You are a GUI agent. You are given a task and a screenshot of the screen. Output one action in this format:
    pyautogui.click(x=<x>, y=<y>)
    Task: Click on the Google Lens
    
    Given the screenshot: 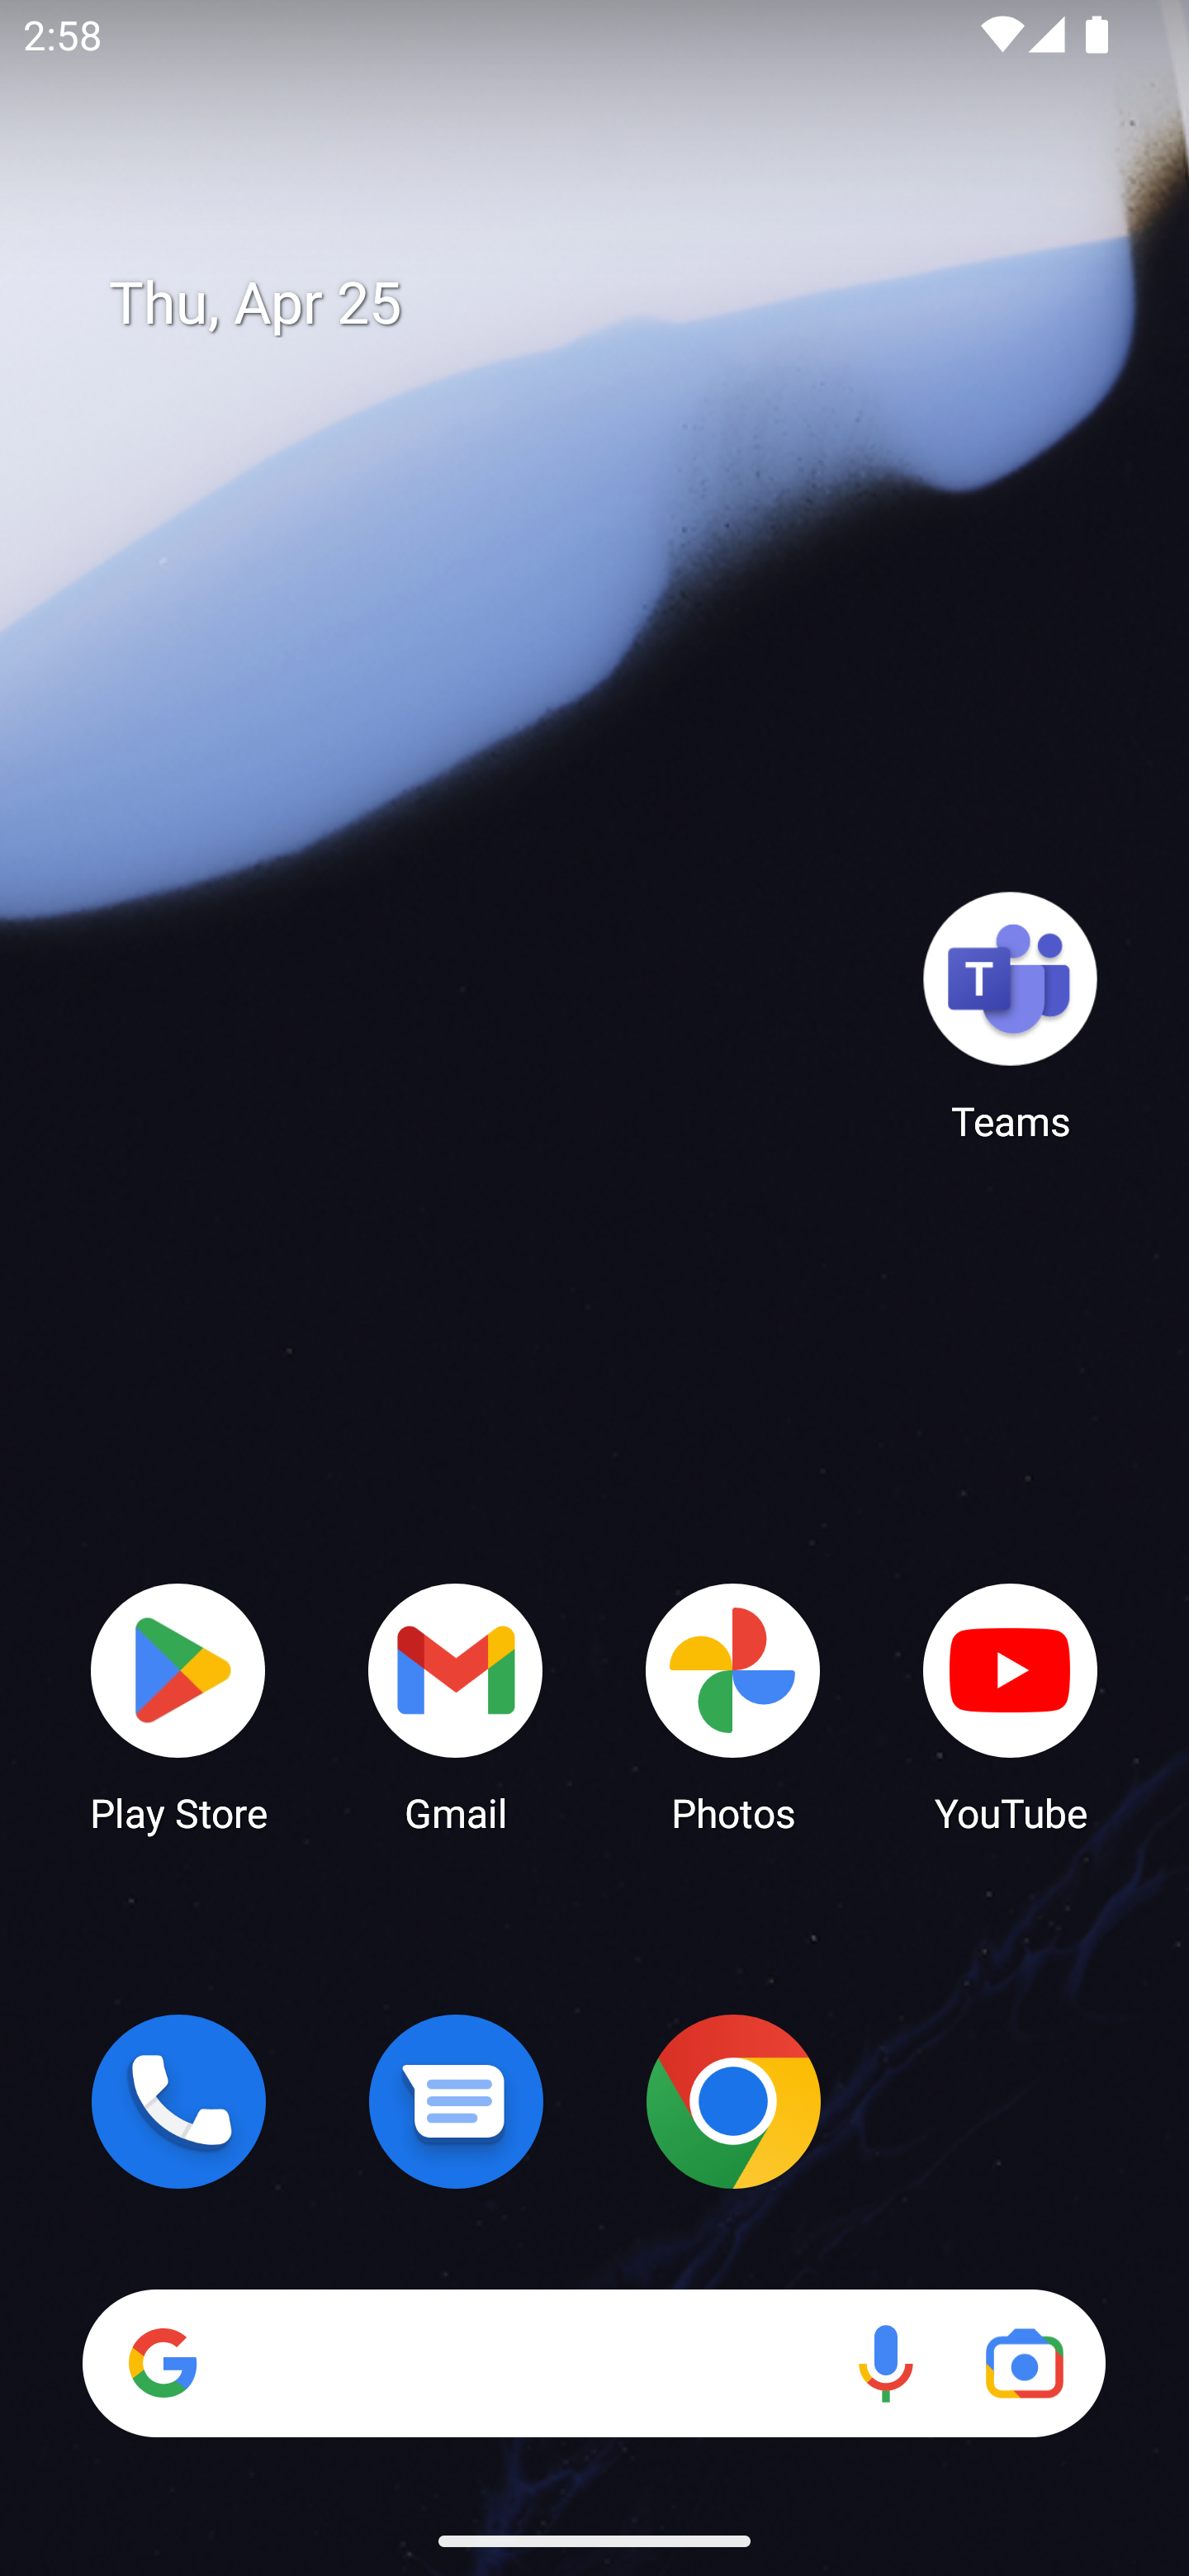 What is the action you would take?
    pyautogui.click(x=1024, y=2363)
    